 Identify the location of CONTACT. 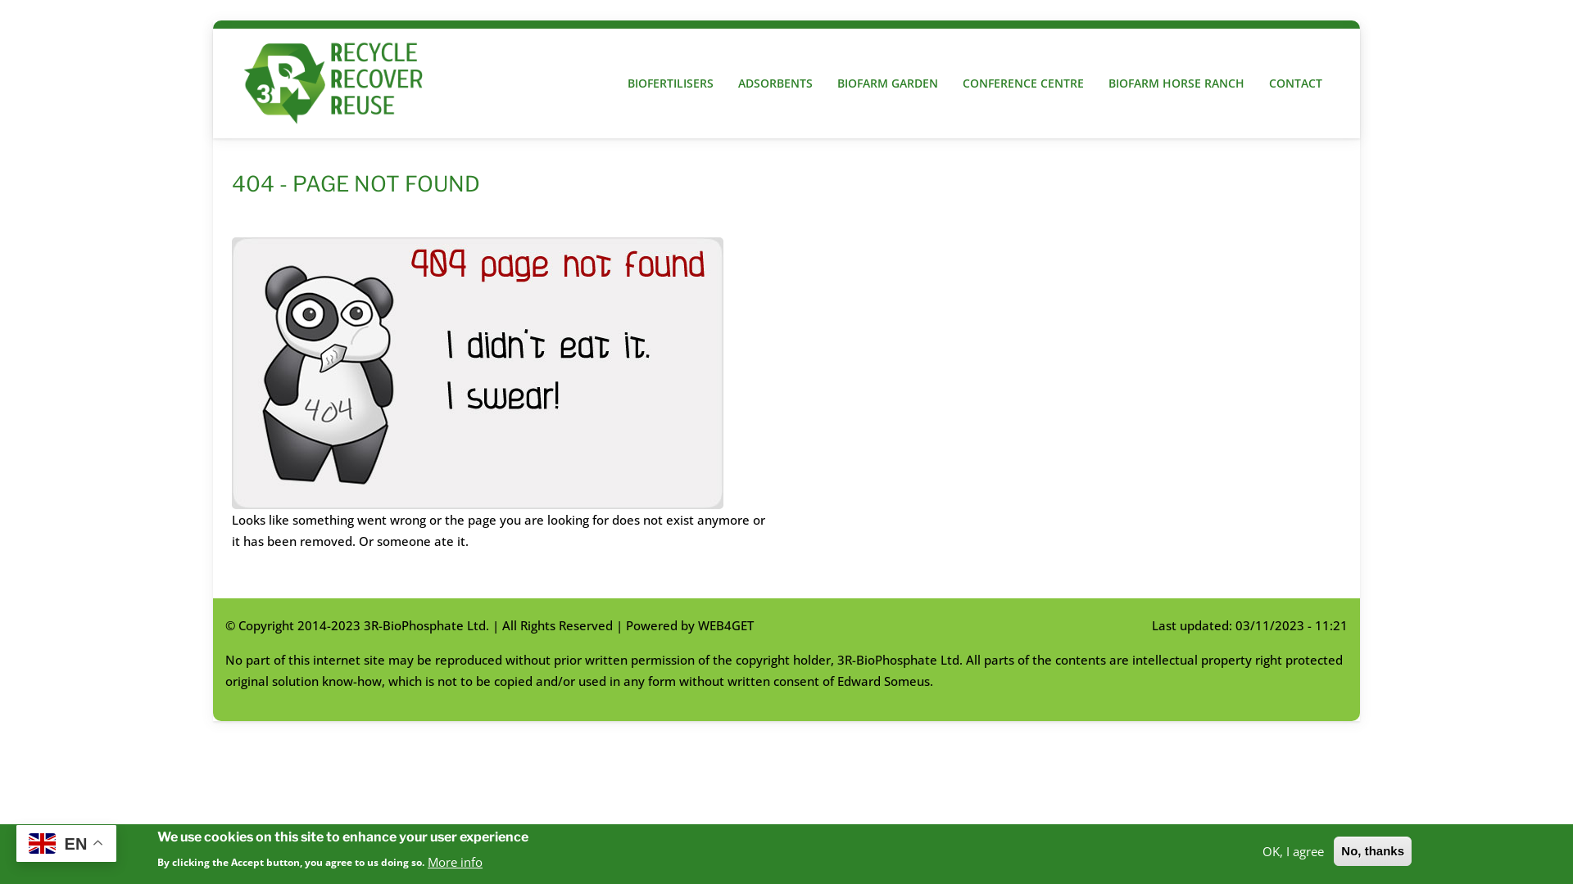
(1296, 83).